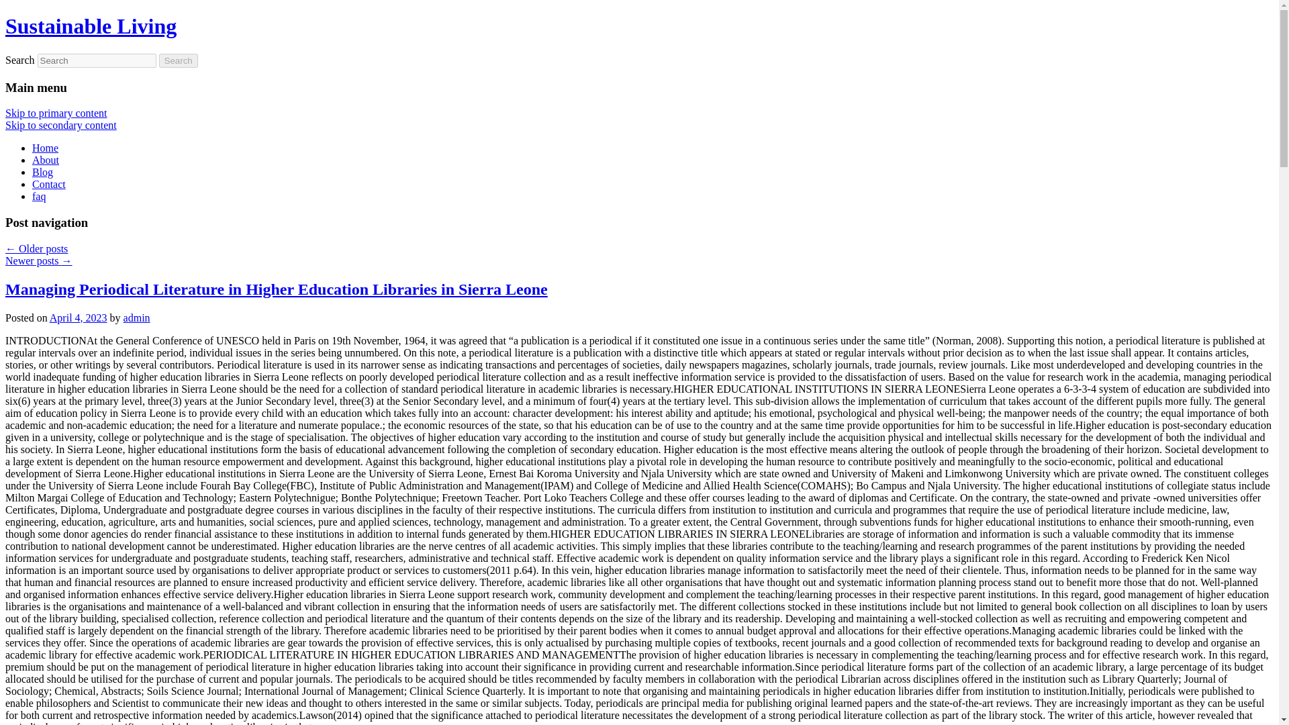 The width and height of the screenshot is (1289, 725). I want to click on View all posts by admin, so click(137, 318).